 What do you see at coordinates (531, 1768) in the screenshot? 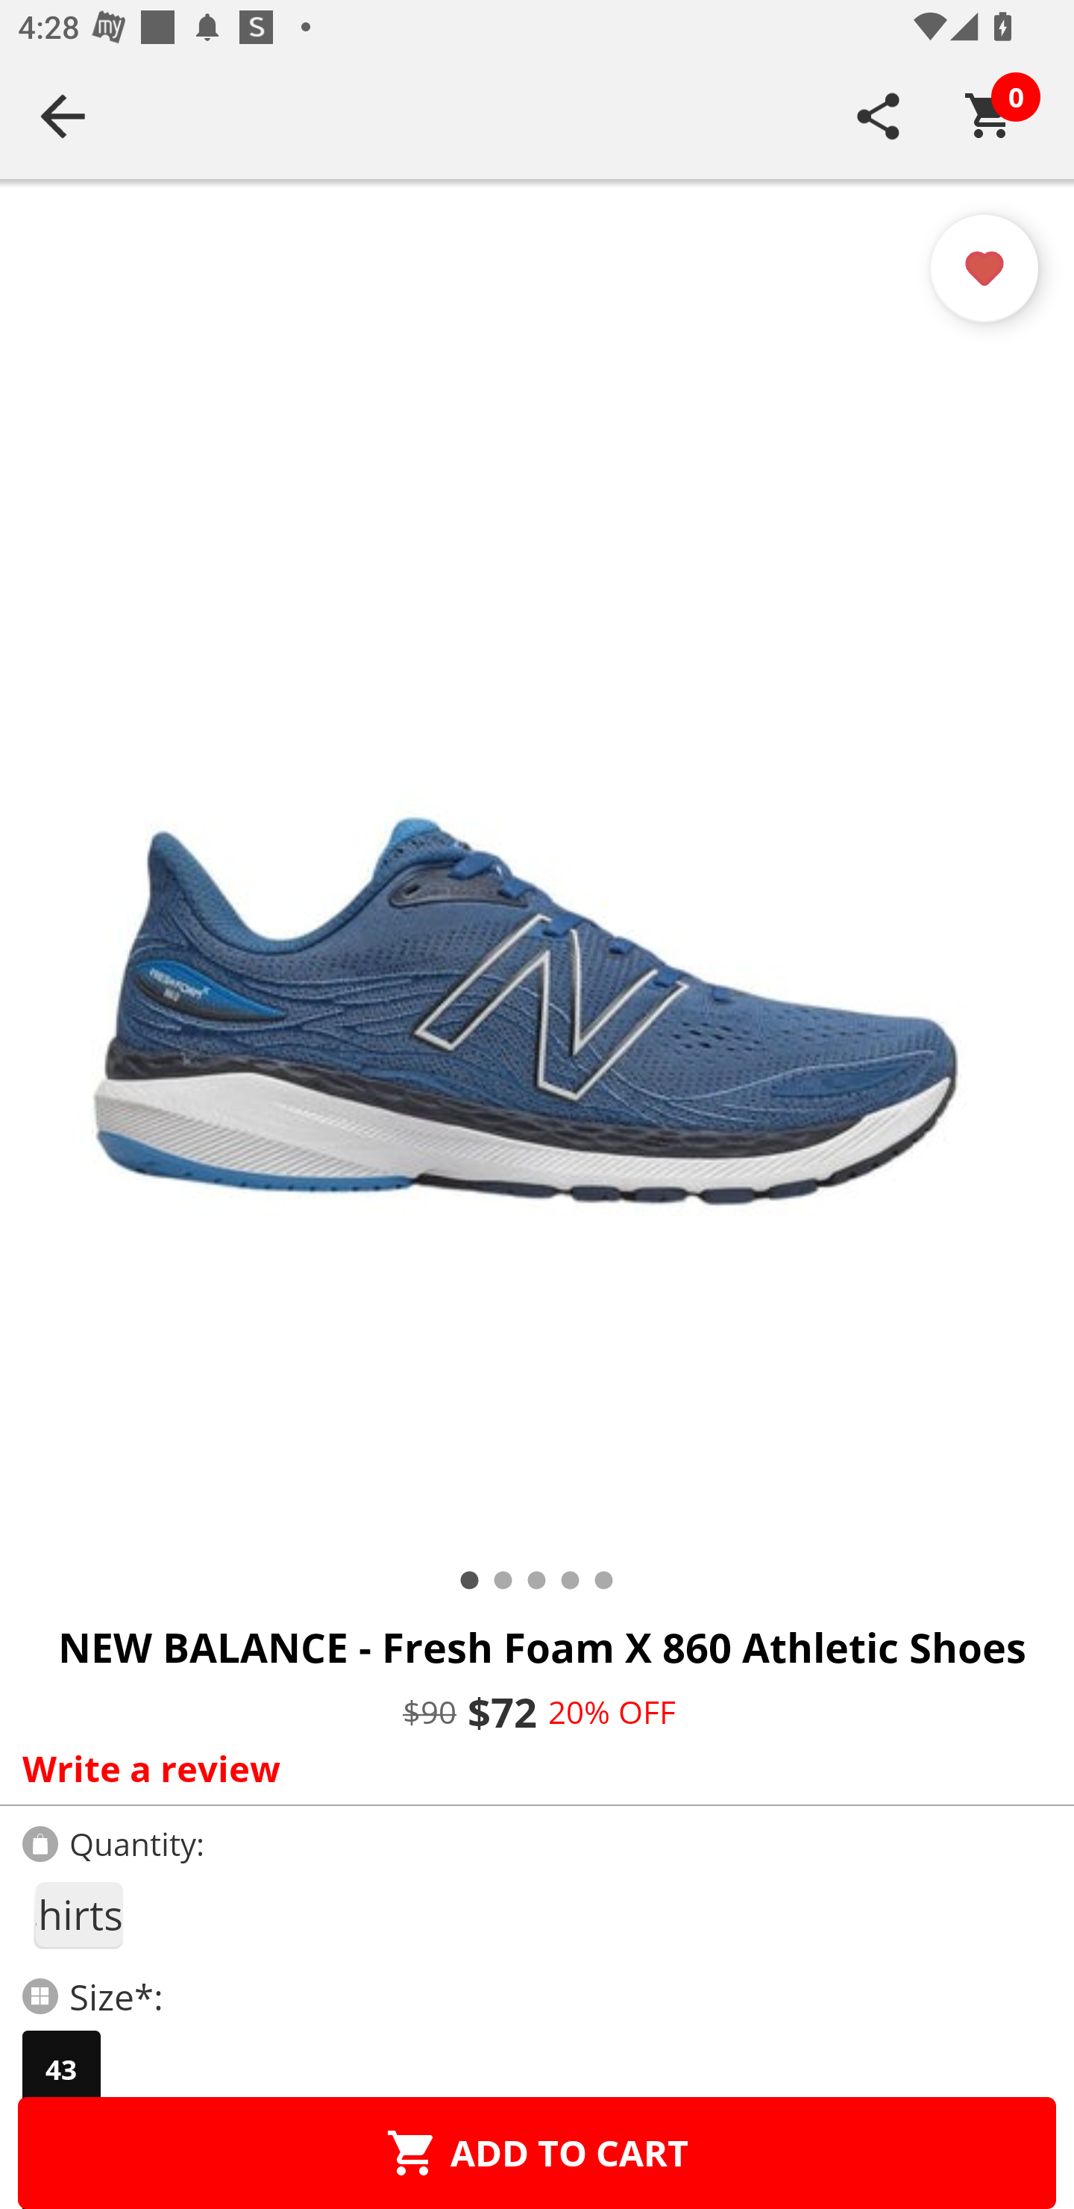
I see `Write a review` at bounding box center [531, 1768].